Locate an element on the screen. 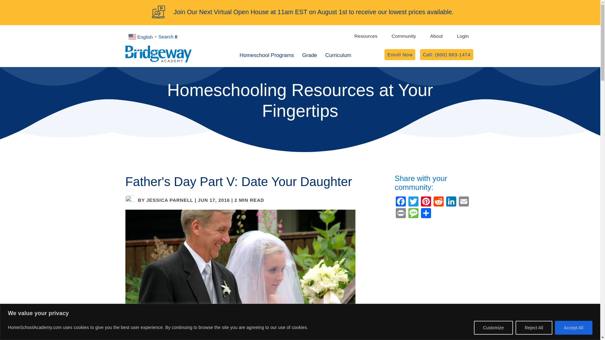  Reddit is located at coordinates (437, 36).